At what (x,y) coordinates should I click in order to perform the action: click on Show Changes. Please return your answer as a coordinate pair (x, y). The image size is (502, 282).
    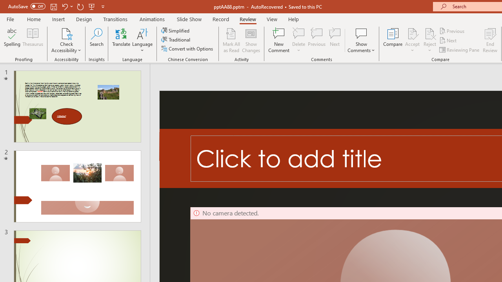
    Looking at the image, I should click on (251, 40).